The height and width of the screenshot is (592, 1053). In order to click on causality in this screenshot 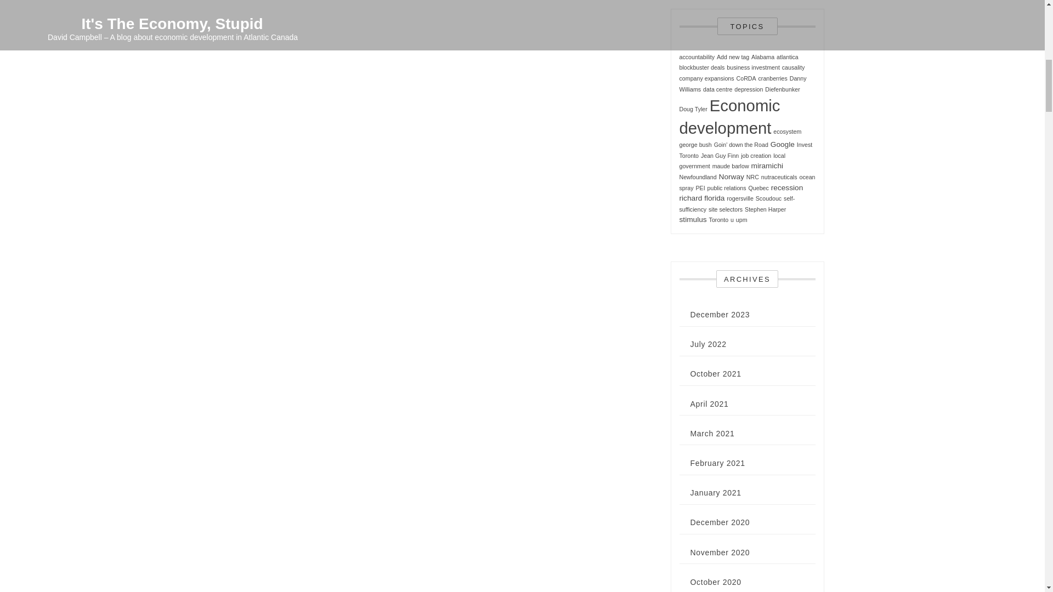, I will do `click(793, 67)`.